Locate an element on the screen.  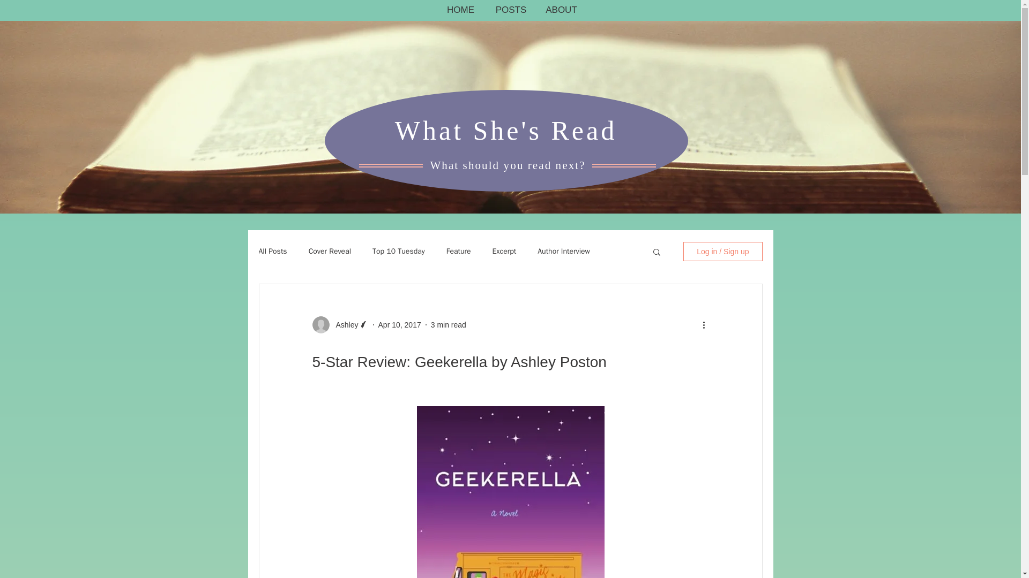
HOME is located at coordinates (460, 10).